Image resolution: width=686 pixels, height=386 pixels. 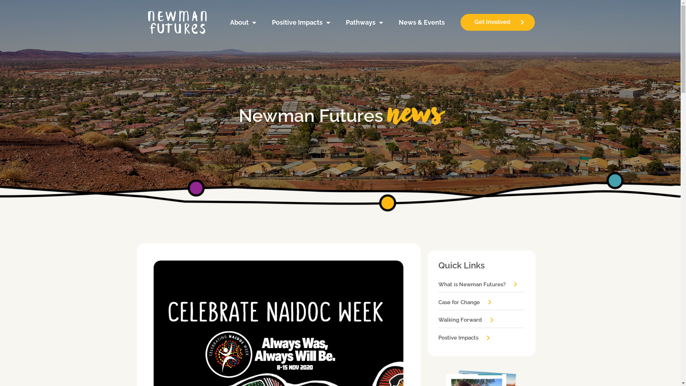 What do you see at coordinates (364, 23) in the screenshot?
I see `Pathways` at bounding box center [364, 23].